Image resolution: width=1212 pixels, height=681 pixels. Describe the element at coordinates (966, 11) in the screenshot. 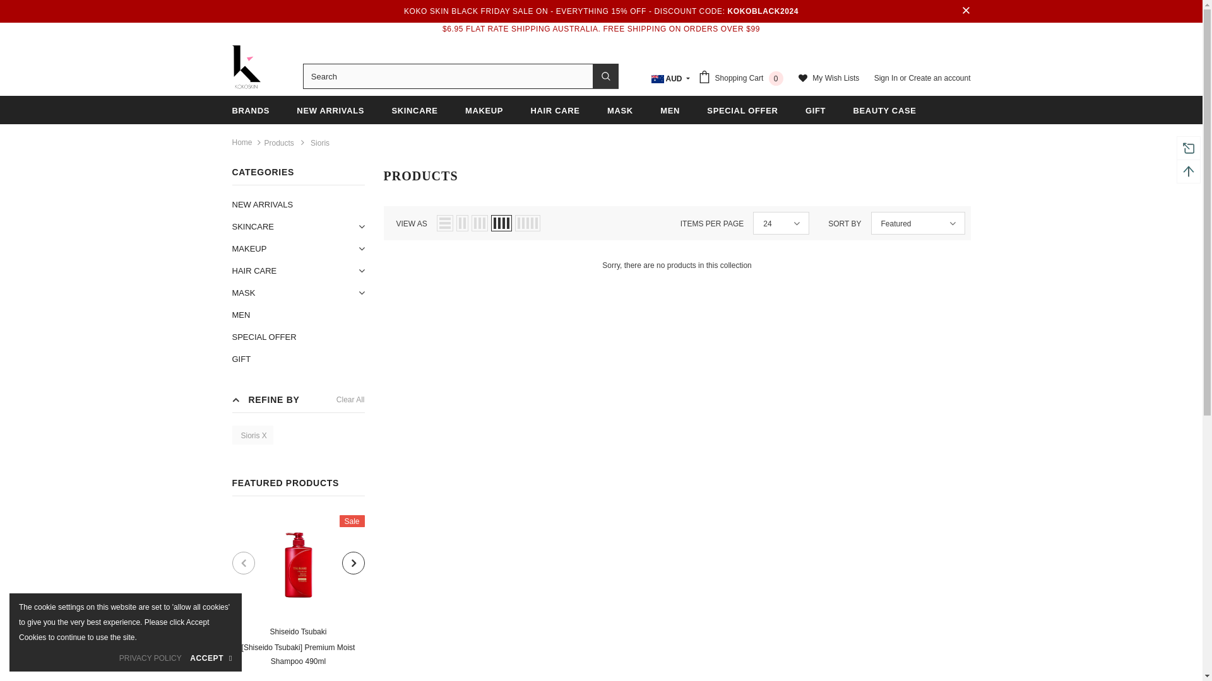

I see `close` at that location.